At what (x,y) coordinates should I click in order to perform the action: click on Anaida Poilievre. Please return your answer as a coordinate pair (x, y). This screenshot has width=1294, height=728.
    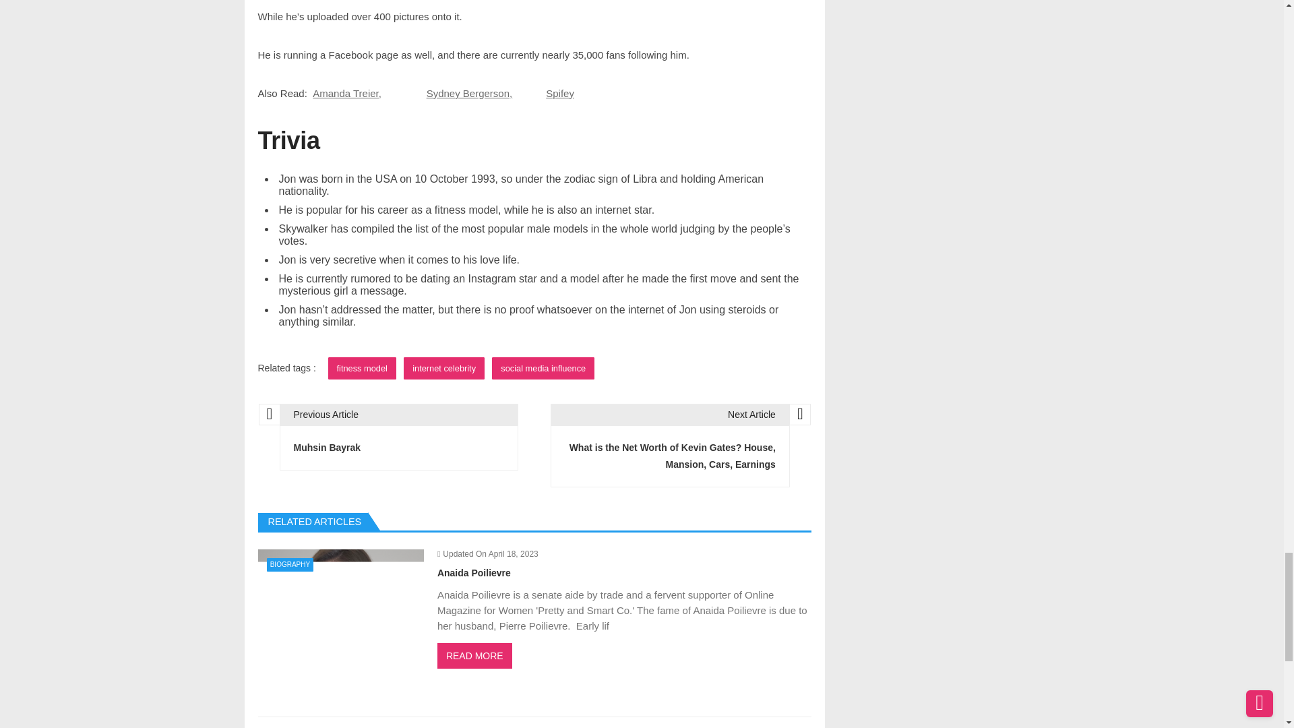
    Looking at the image, I should click on (340, 626).